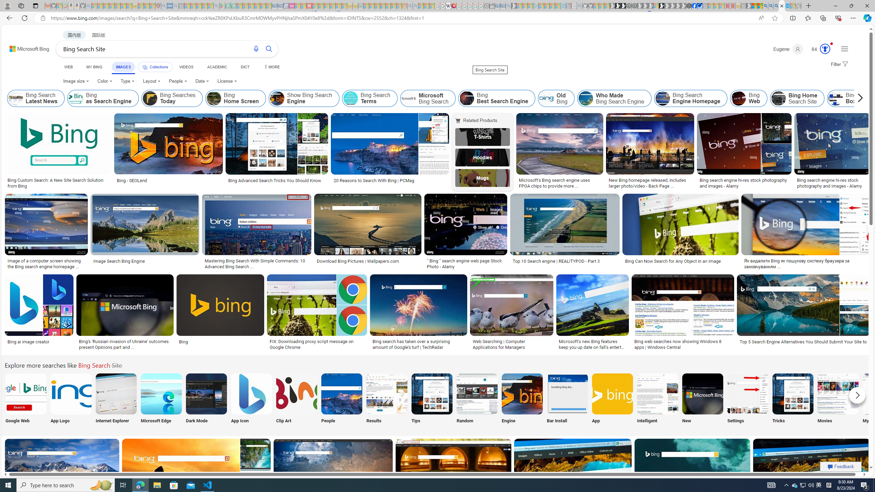  I want to click on App, so click(612, 400).